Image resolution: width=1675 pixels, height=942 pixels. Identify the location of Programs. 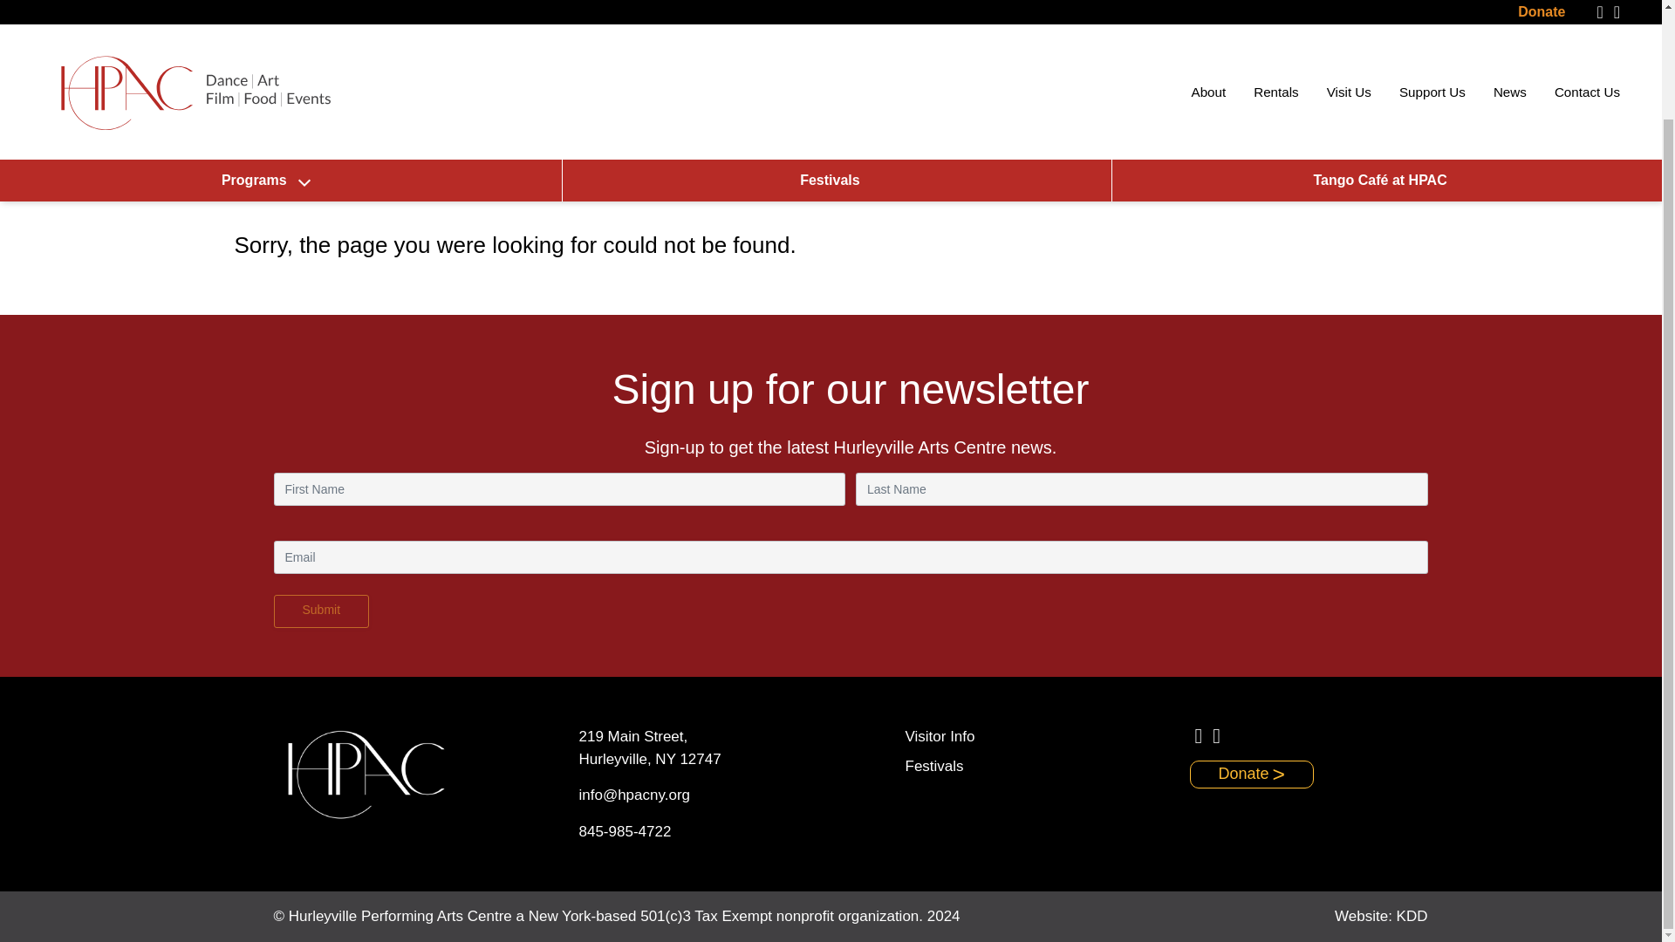
(265, 55).